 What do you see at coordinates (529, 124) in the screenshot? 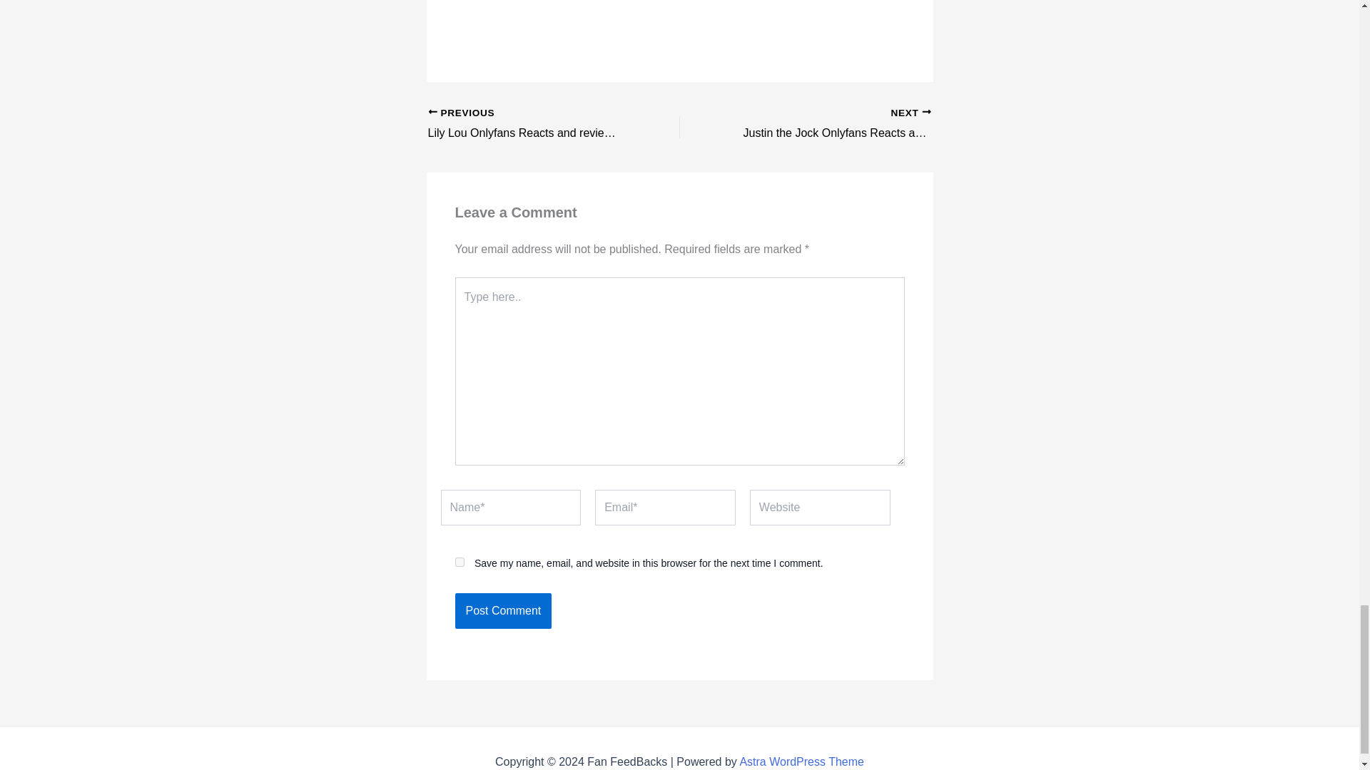
I see `Lily Lou Onlyfans  Reacts and reviews` at bounding box center [529, 124].